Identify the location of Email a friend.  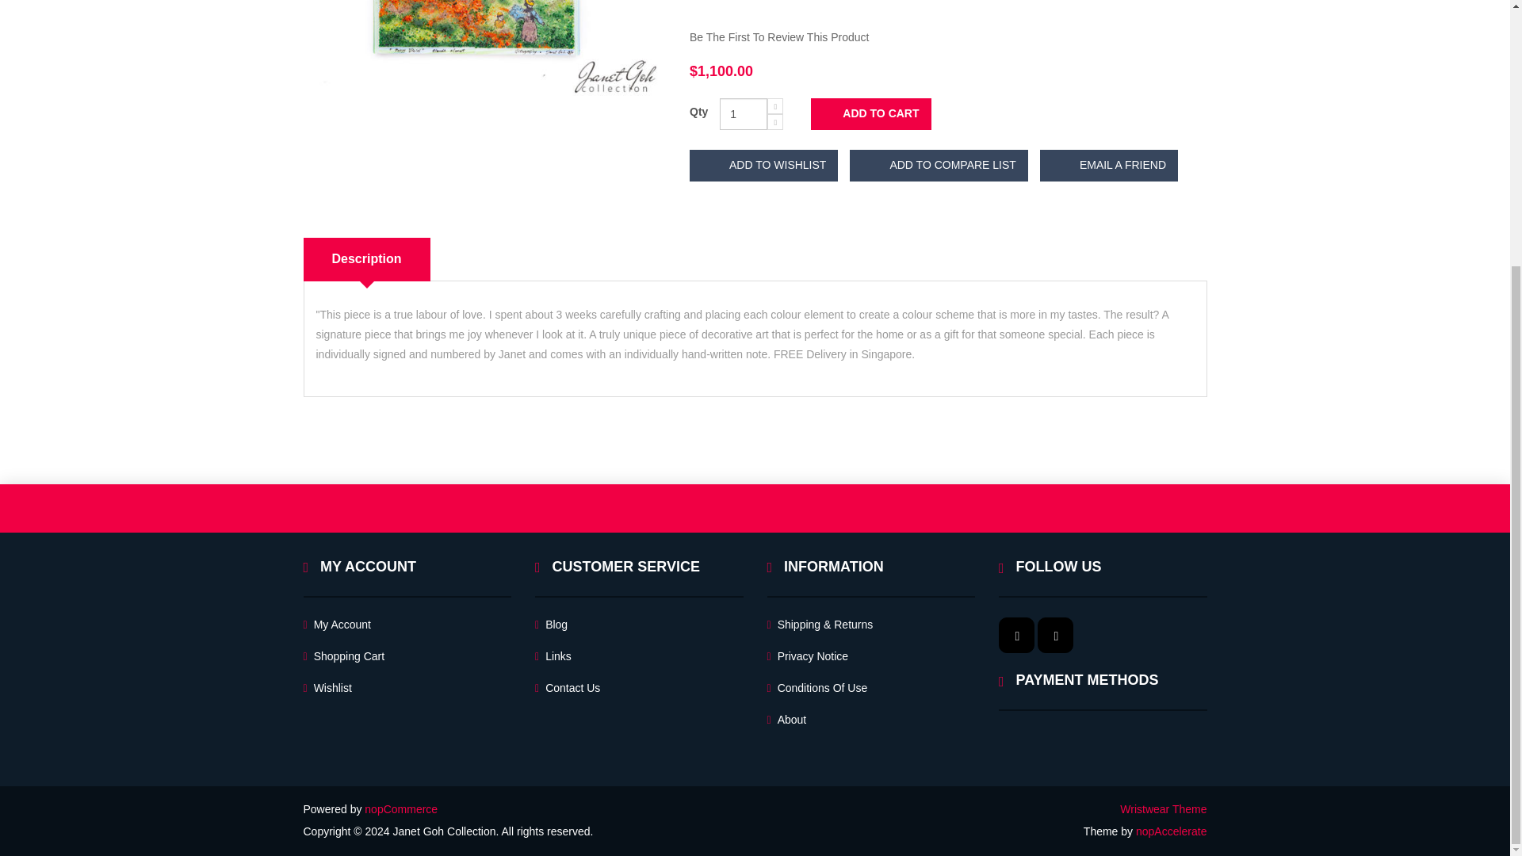
(1108, 165).